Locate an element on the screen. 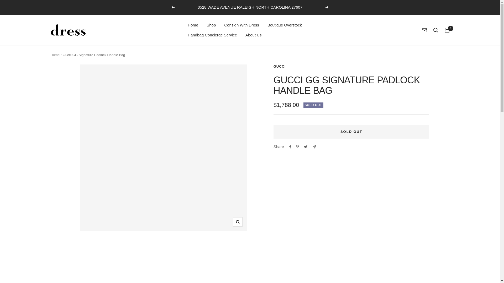 This screenshot has height=283, width=504. Consign With Dress is located at coordinates (241, 25).